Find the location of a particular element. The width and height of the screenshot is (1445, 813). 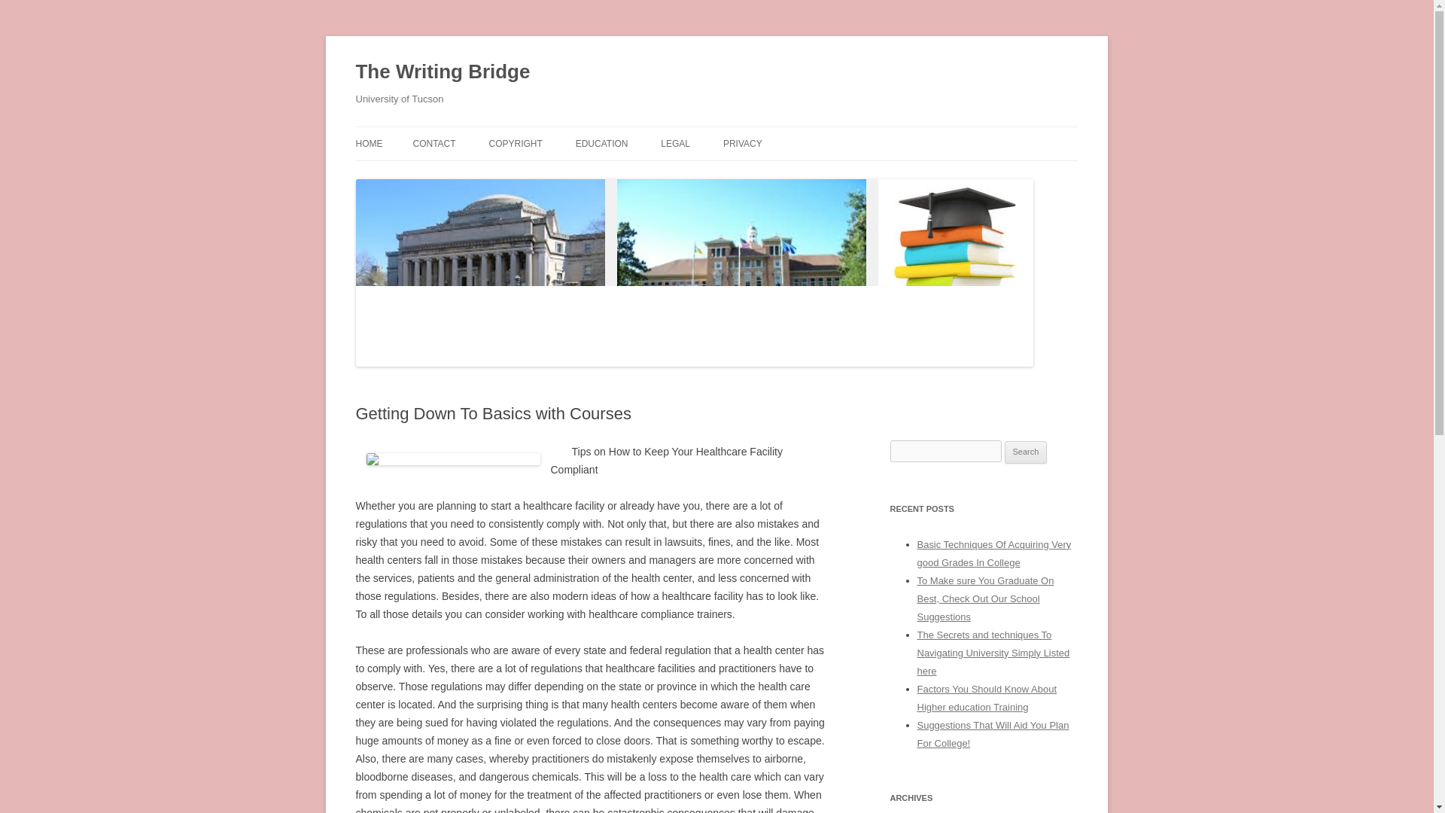

CONTACT is located at coordinates (433, 143).